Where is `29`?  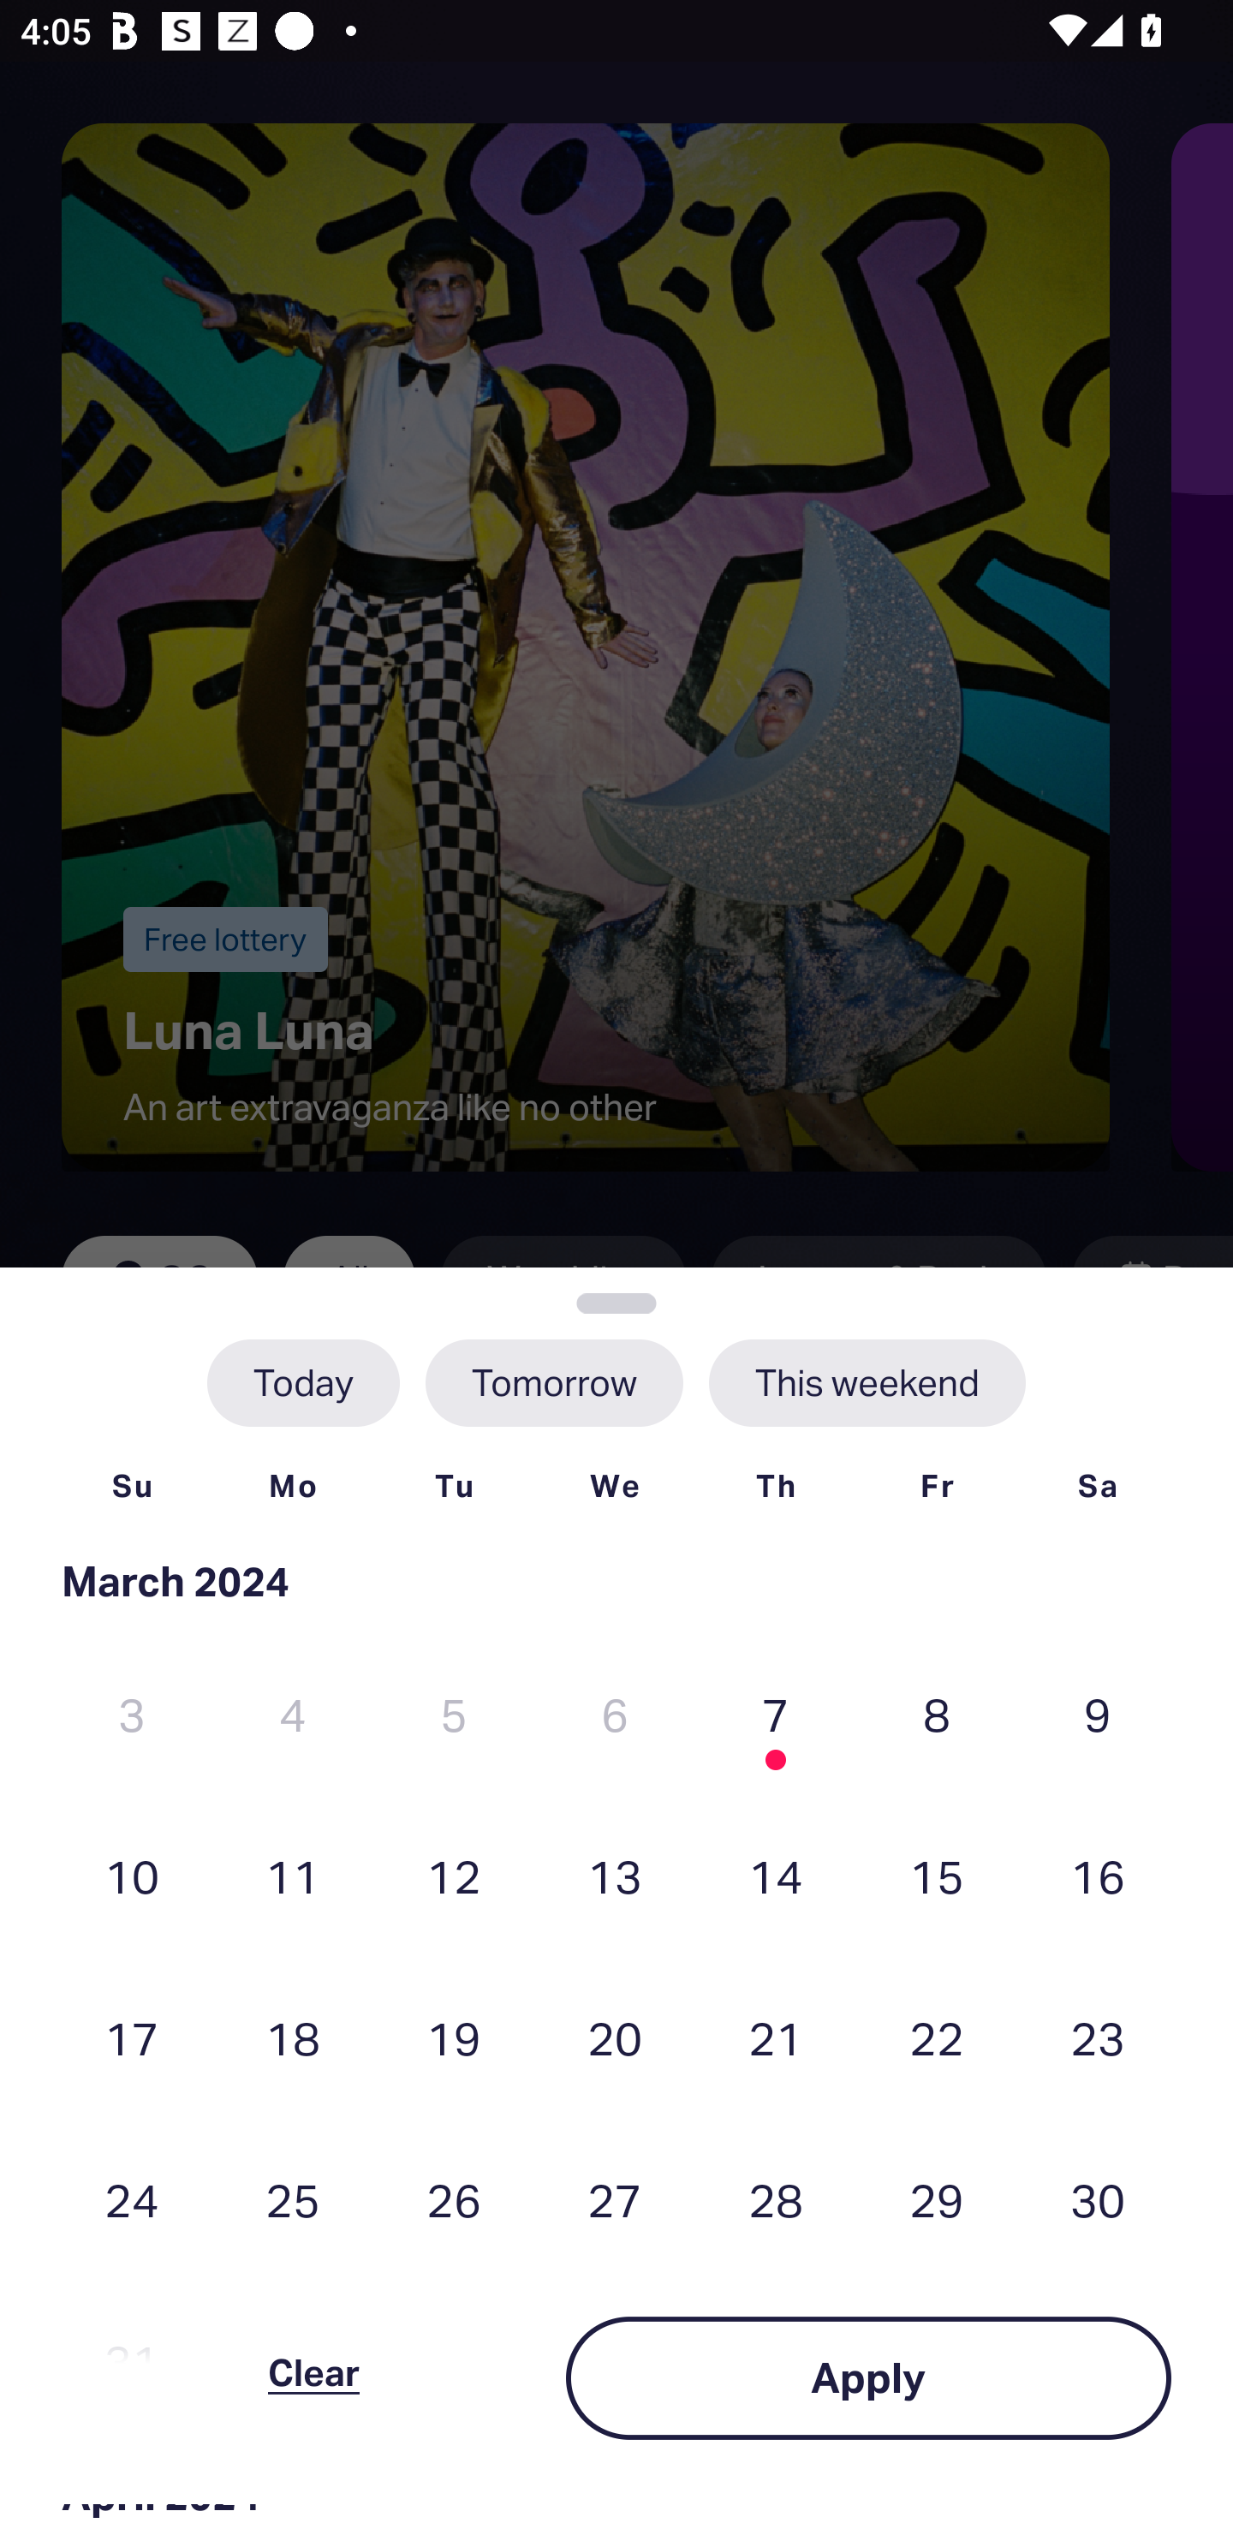 29 is located at coordinates (937, 2200).